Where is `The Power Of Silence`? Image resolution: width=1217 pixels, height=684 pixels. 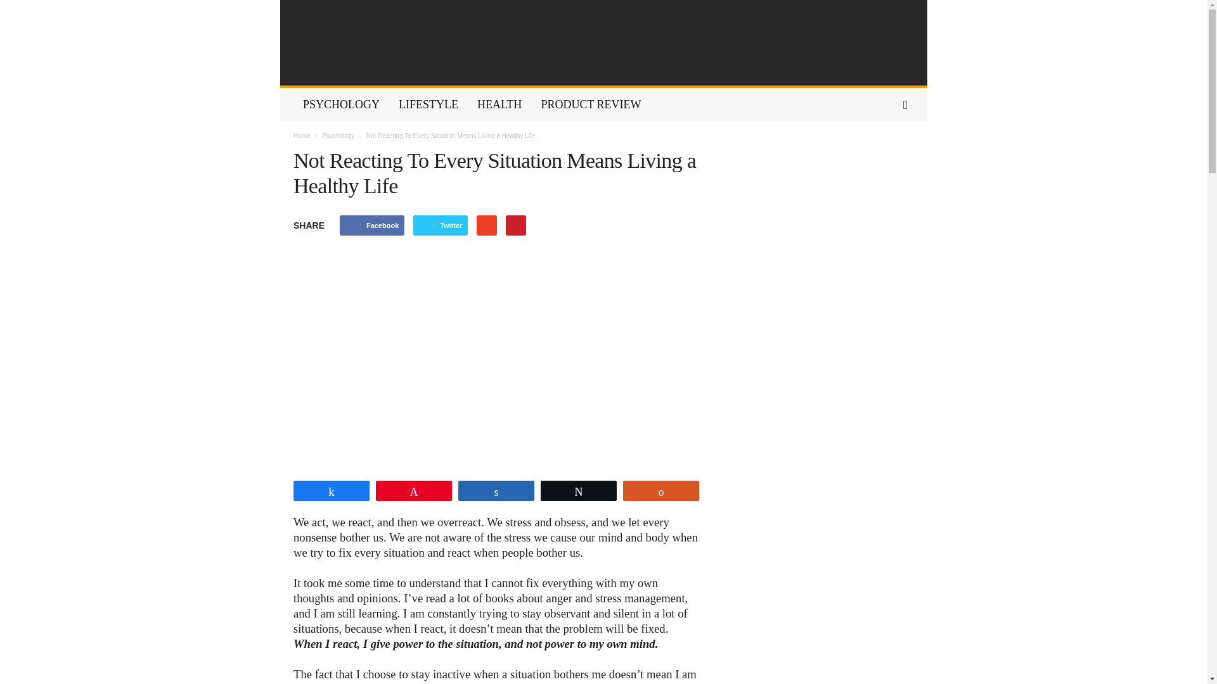
The Power Of Silence is located at coordinates (603, 43).